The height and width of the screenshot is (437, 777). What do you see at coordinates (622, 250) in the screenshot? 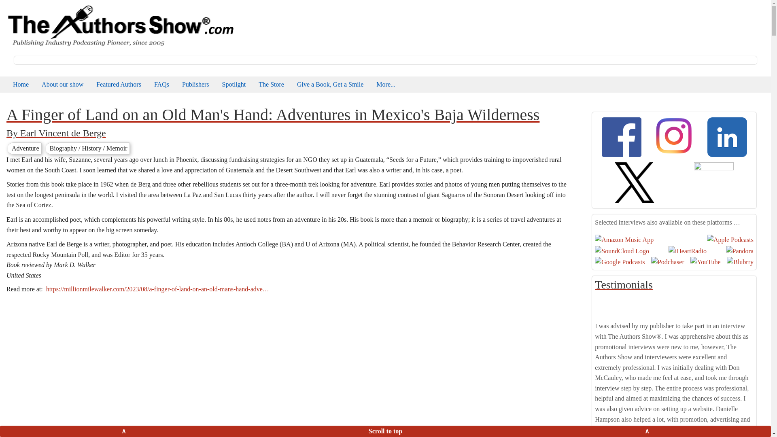
I see `SoundCloud ` at bounding box center [622, 250].